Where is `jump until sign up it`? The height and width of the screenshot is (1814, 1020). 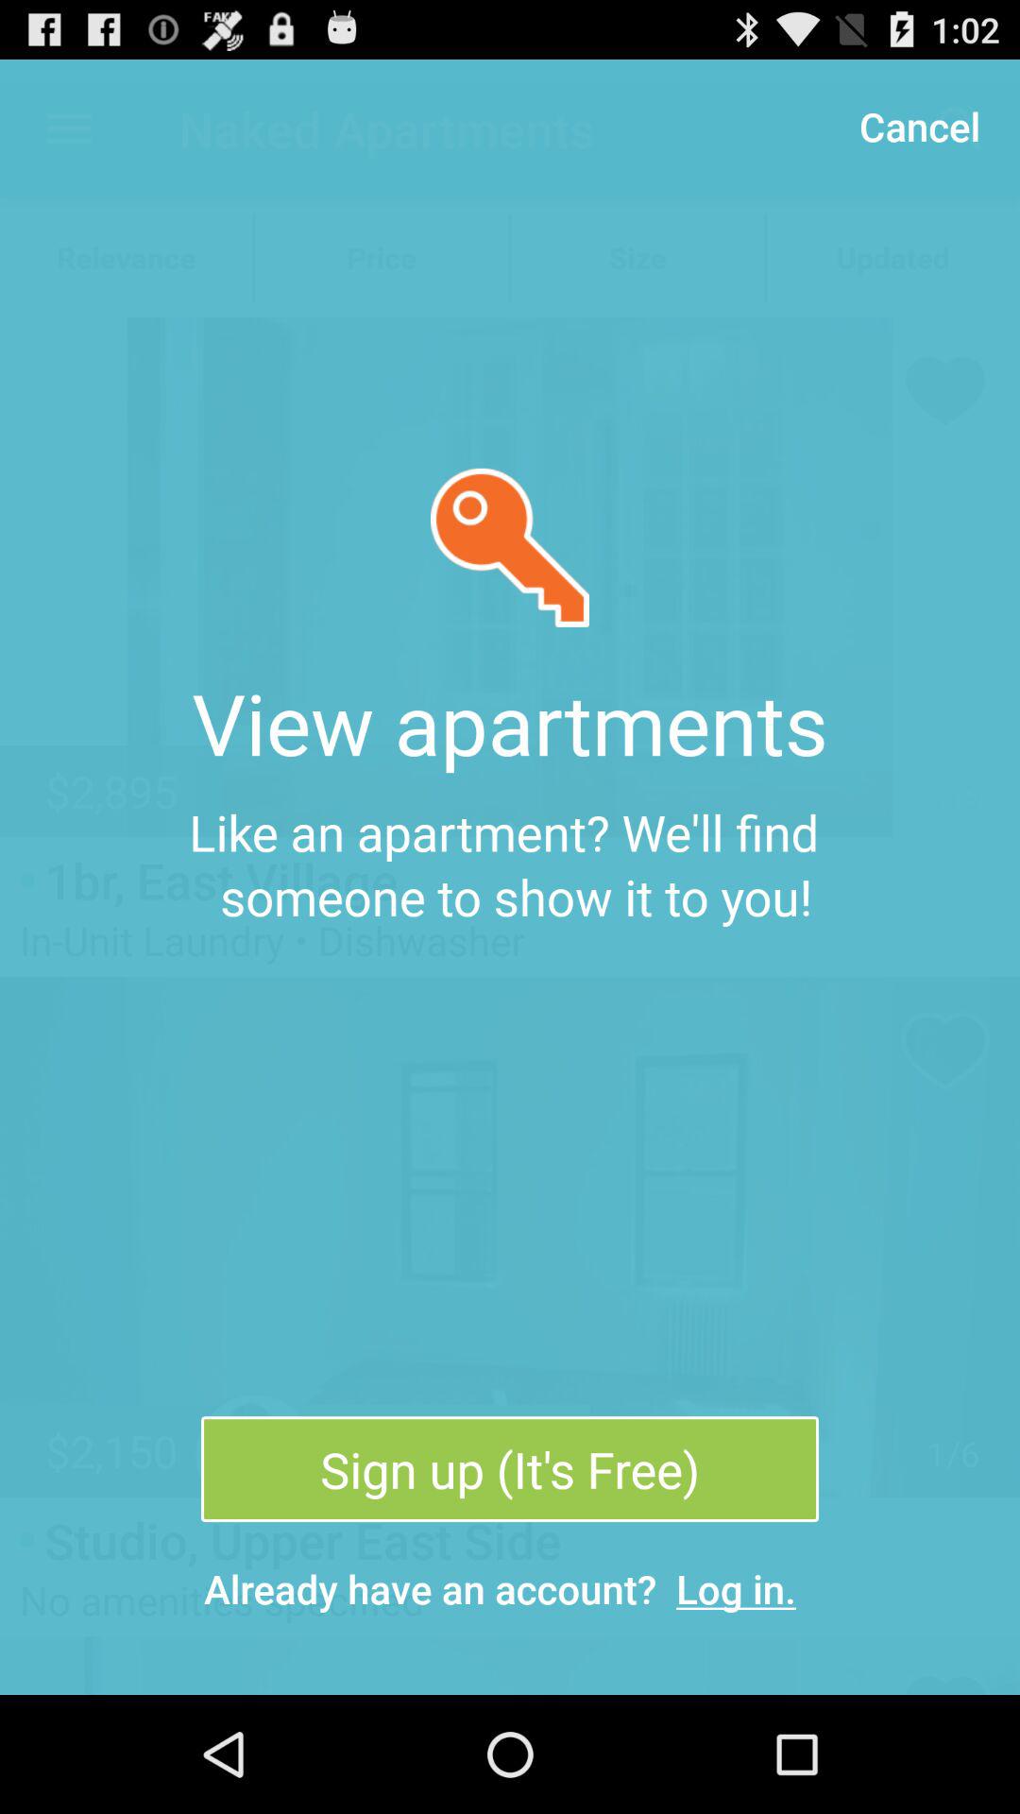
jump until sign up it is located at coordinates (509, 1469).